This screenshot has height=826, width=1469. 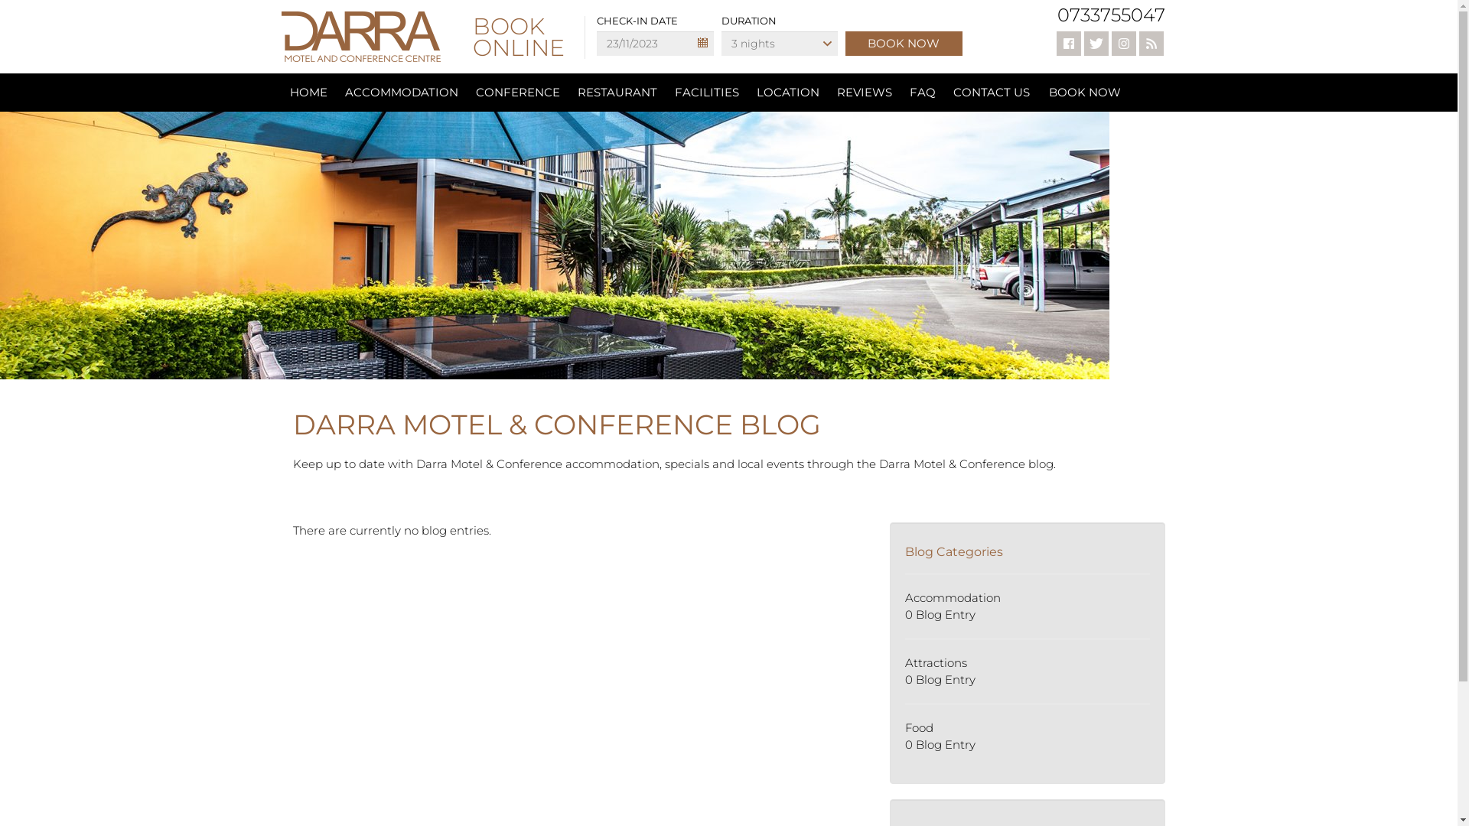 What do you see at coordinates (864, 93) in the screenshot?
I see `REVIEWS` at bounding box center [864, 93].